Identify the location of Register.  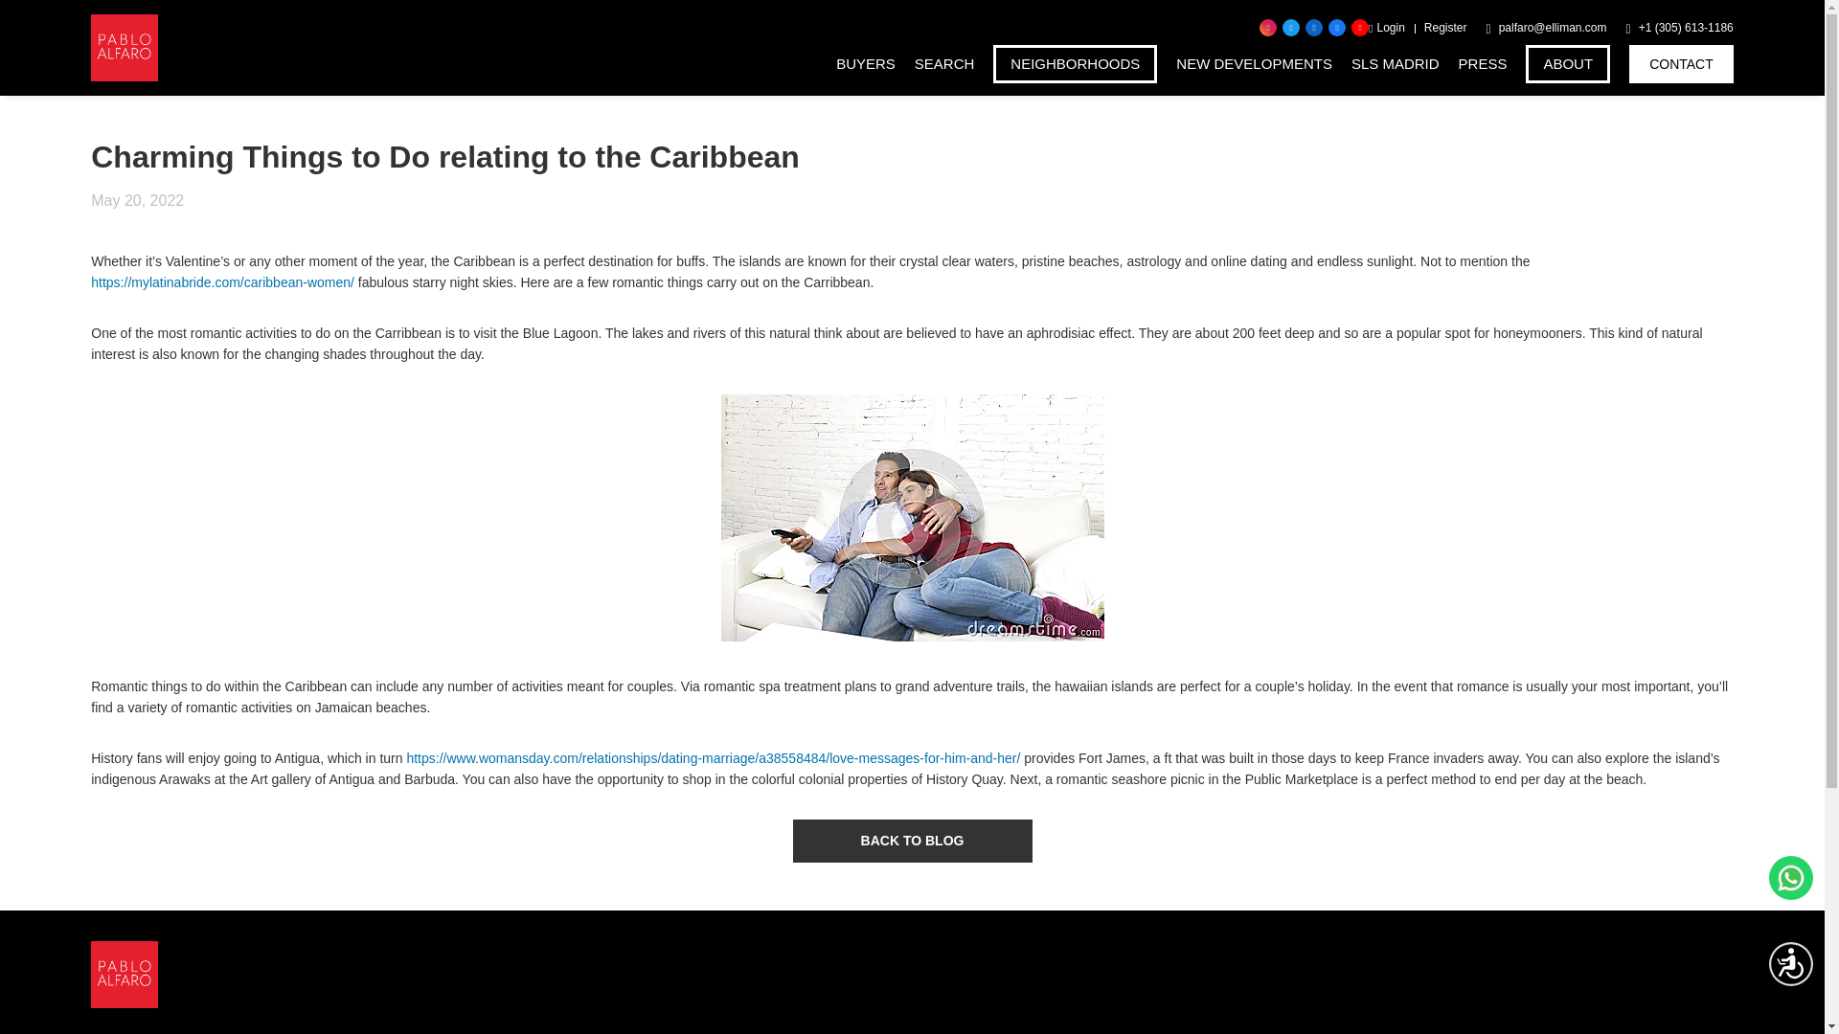
(1445, 28).